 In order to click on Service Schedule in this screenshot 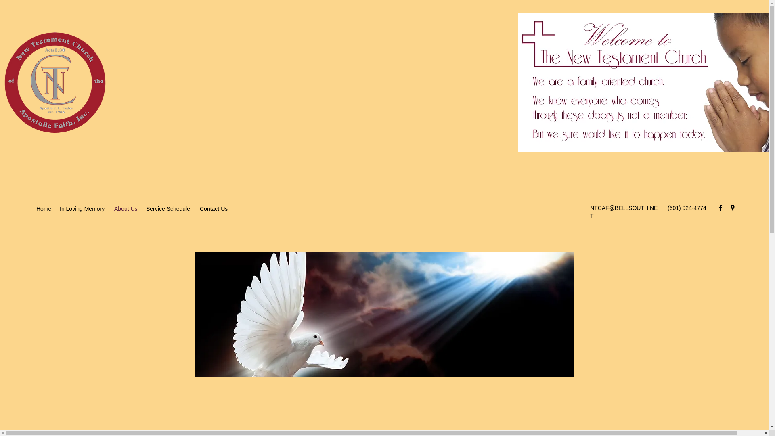, I will do `click(169, 208)`.